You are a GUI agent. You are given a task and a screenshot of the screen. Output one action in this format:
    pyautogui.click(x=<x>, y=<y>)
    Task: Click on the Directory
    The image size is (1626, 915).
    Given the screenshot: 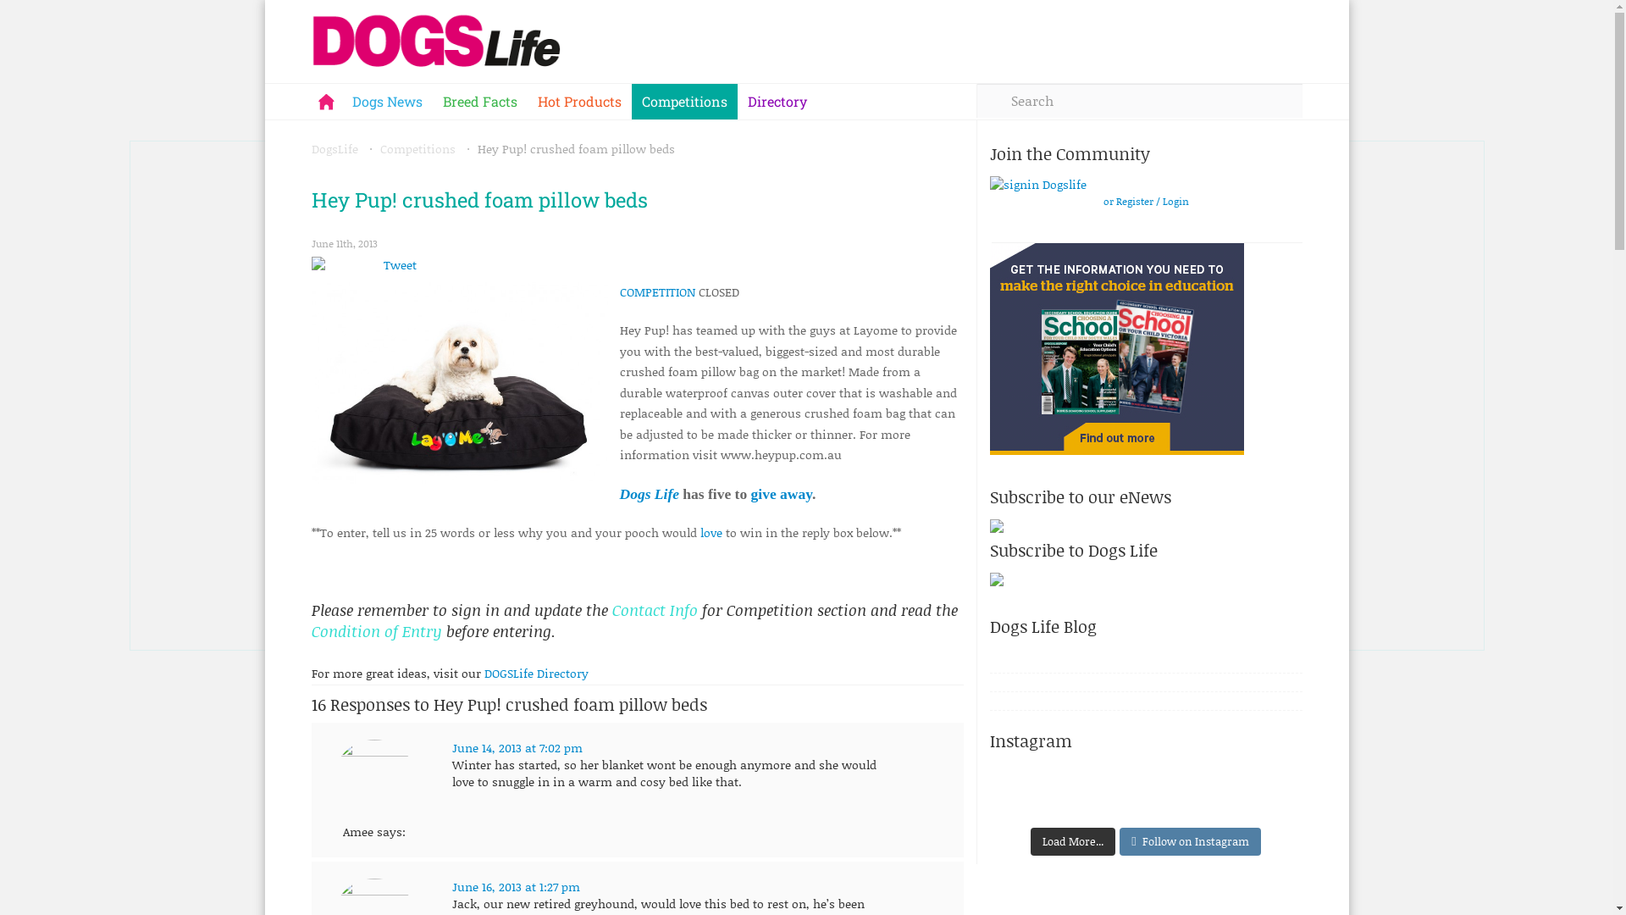 What is the action you would take?
    pyautogui.click(x=777, y=102)
    